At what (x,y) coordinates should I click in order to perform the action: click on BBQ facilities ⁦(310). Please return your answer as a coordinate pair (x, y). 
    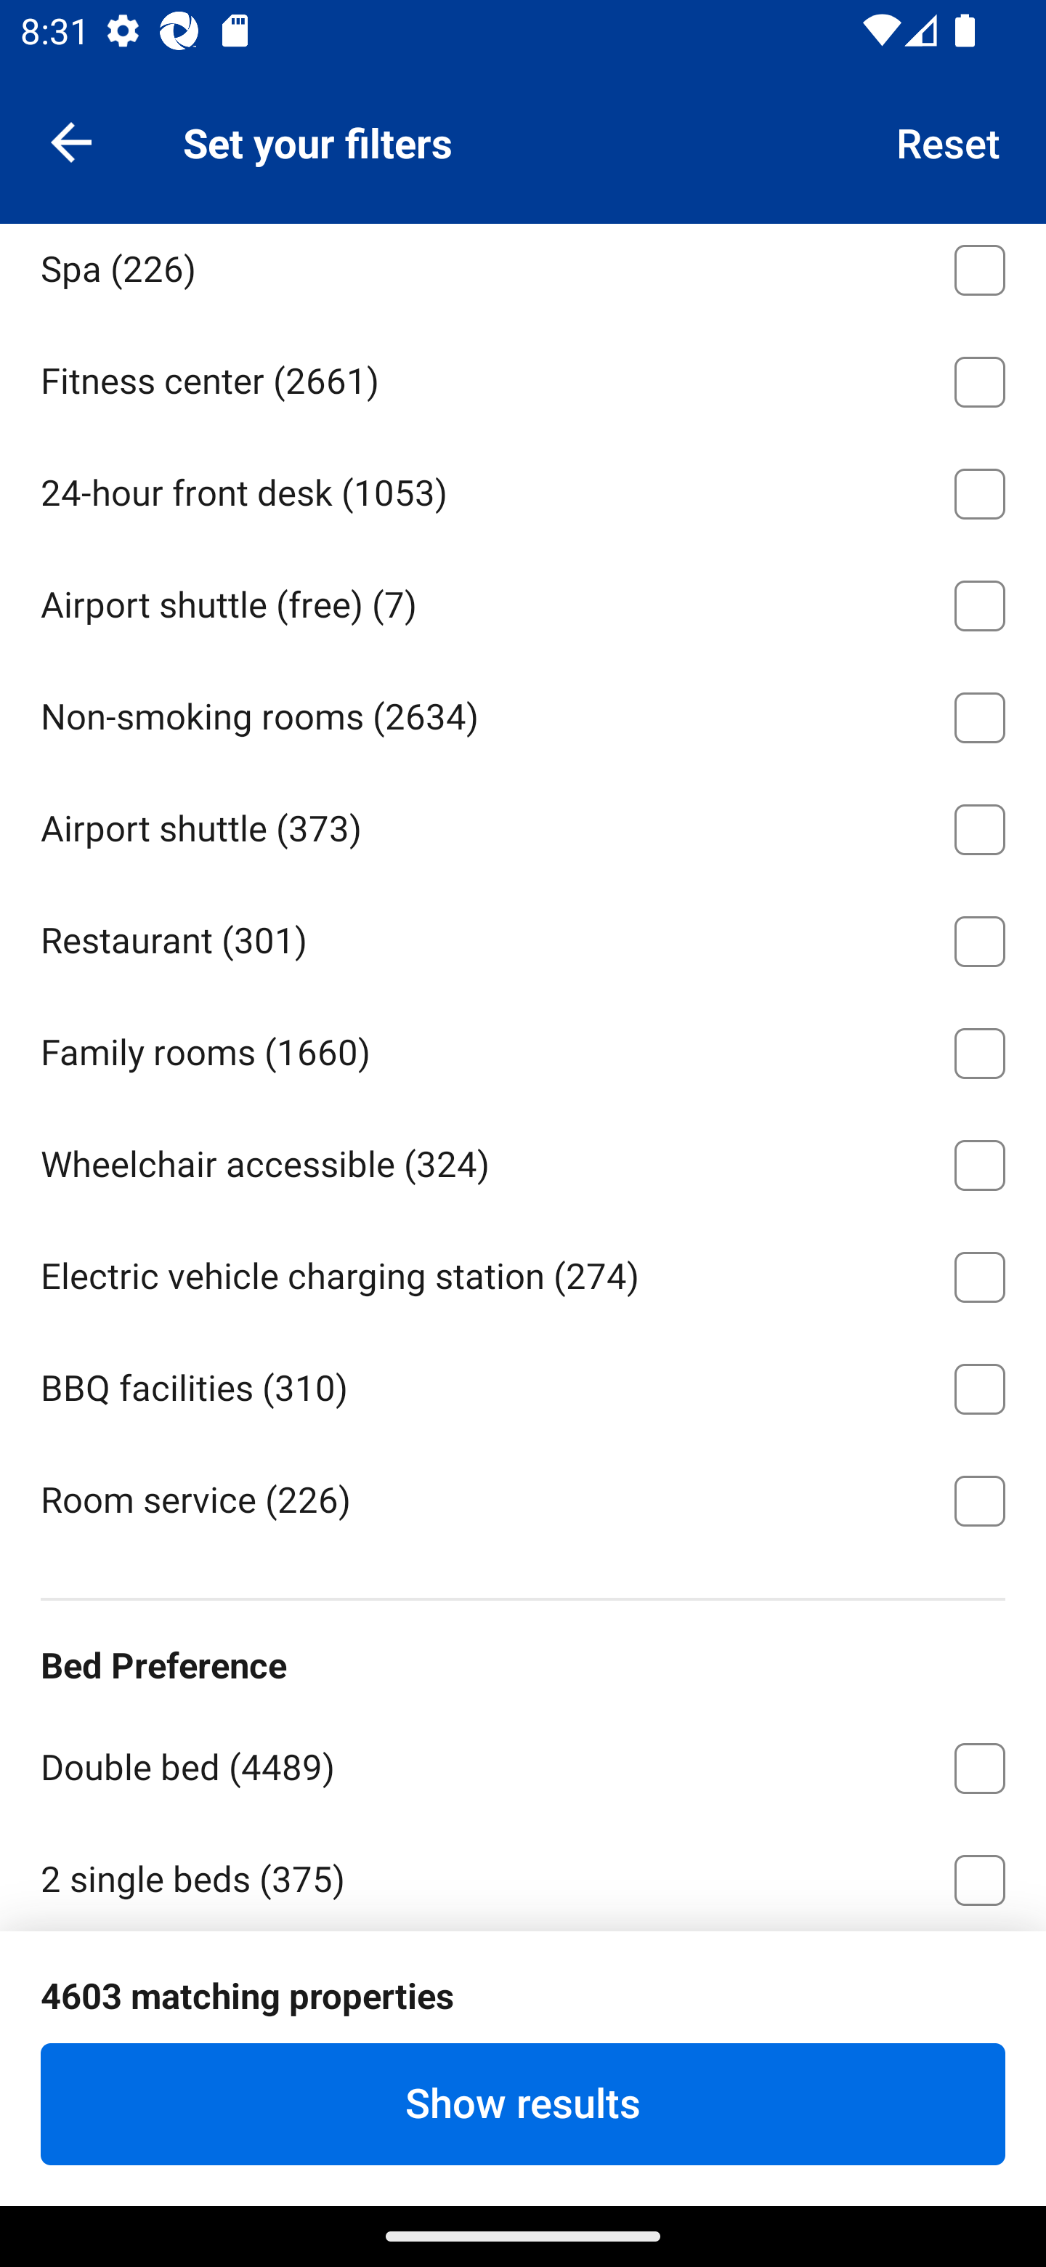
    Looking at the image, I should click on (523, 1383).